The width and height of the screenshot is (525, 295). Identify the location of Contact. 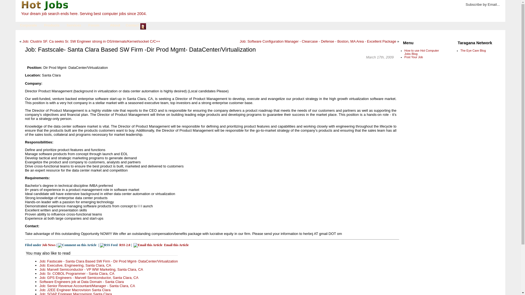
(132, 26).